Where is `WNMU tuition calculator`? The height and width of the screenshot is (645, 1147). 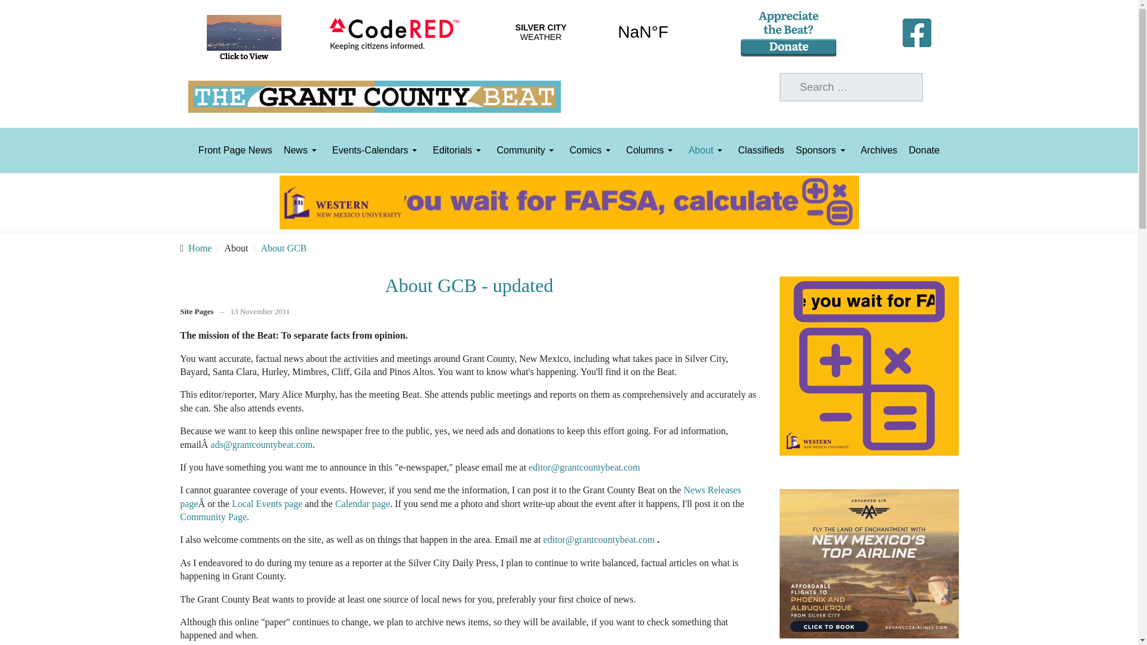 WNMU tuition calculator is located at coordinates (869, 364).